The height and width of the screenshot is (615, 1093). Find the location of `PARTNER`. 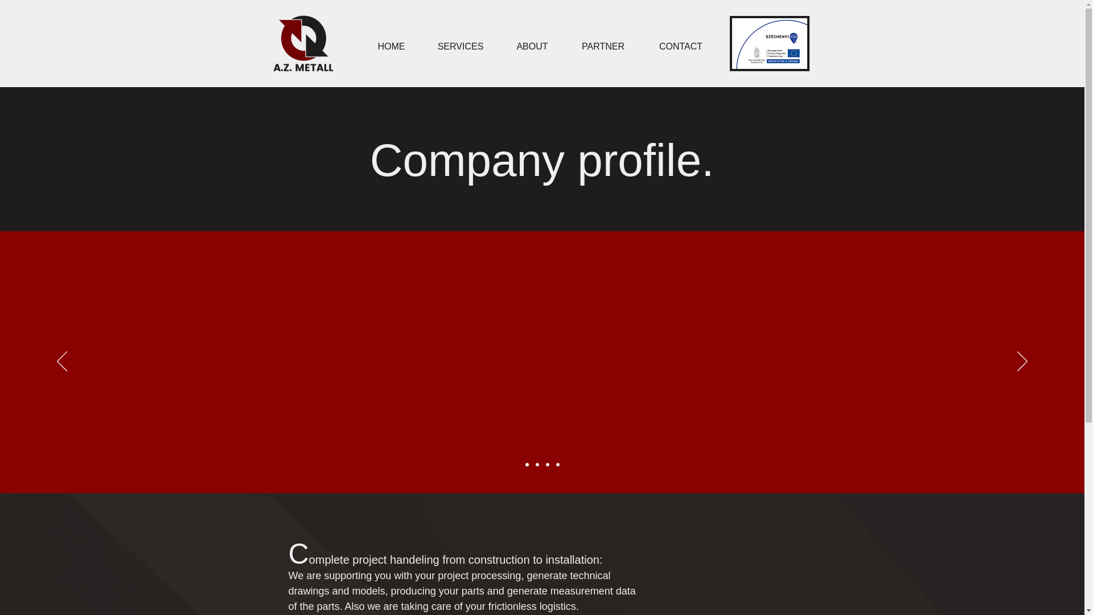

PARTNER is located at coordinates (603, 46).